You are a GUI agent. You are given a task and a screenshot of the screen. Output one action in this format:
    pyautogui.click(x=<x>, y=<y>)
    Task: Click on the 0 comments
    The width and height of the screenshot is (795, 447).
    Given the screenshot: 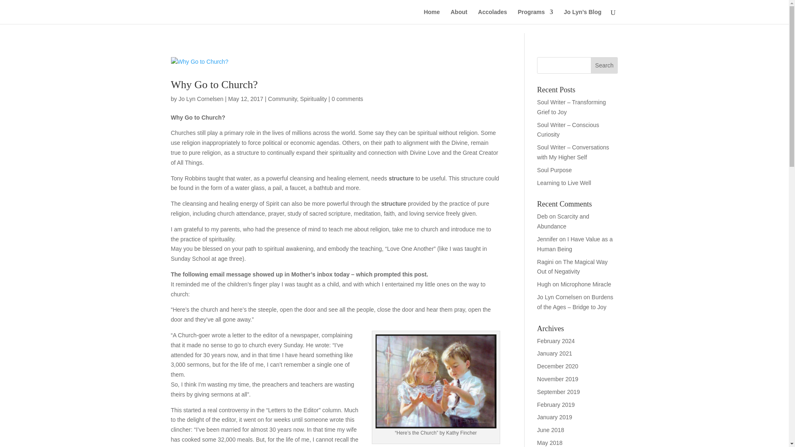 What is the action you would take?
    pyautogui.click(x=347, y=99)
    